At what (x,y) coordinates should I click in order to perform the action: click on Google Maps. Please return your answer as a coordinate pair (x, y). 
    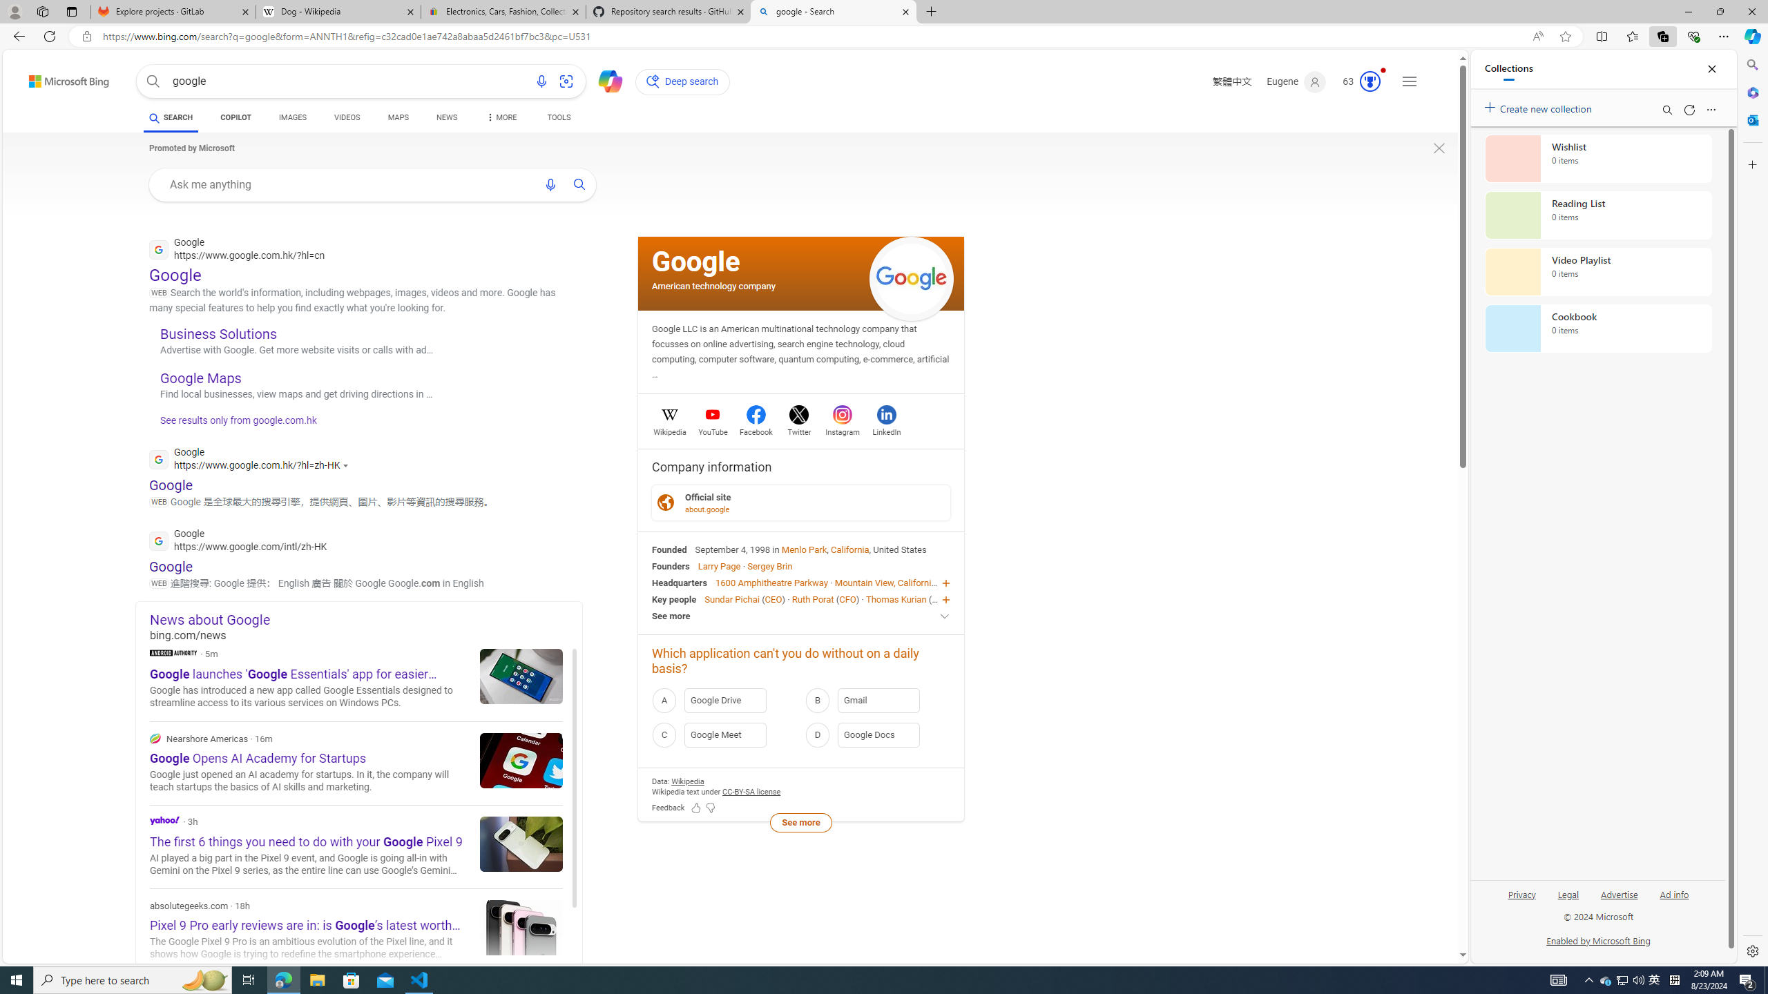
    Looking at the image, I should click on (201, 378).